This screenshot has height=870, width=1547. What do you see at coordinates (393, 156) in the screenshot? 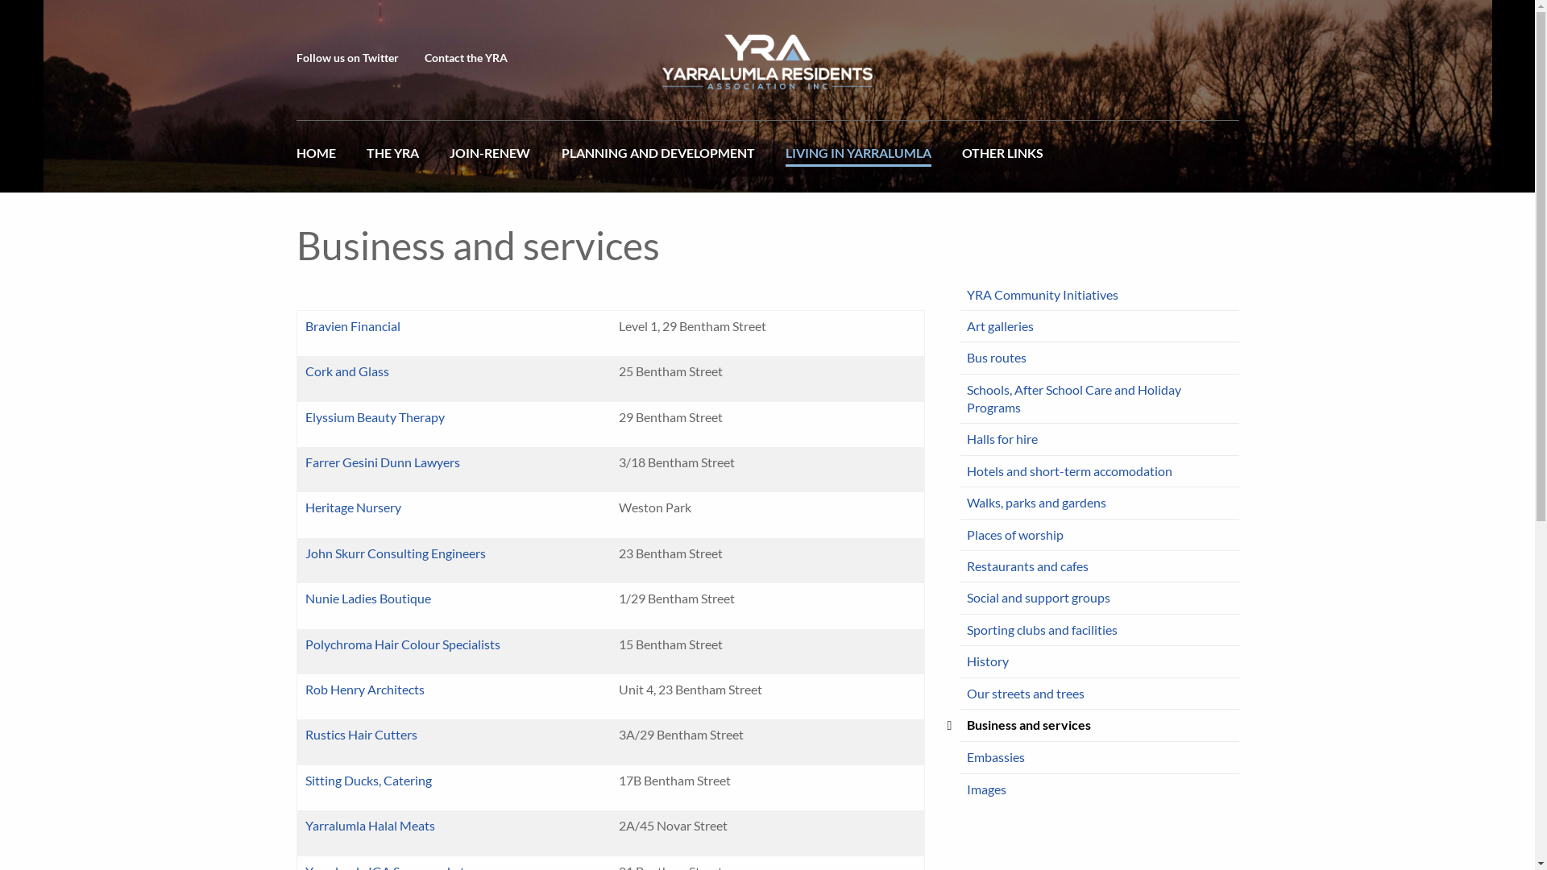
I see `THE YRA` at bounding box center [393, 156].